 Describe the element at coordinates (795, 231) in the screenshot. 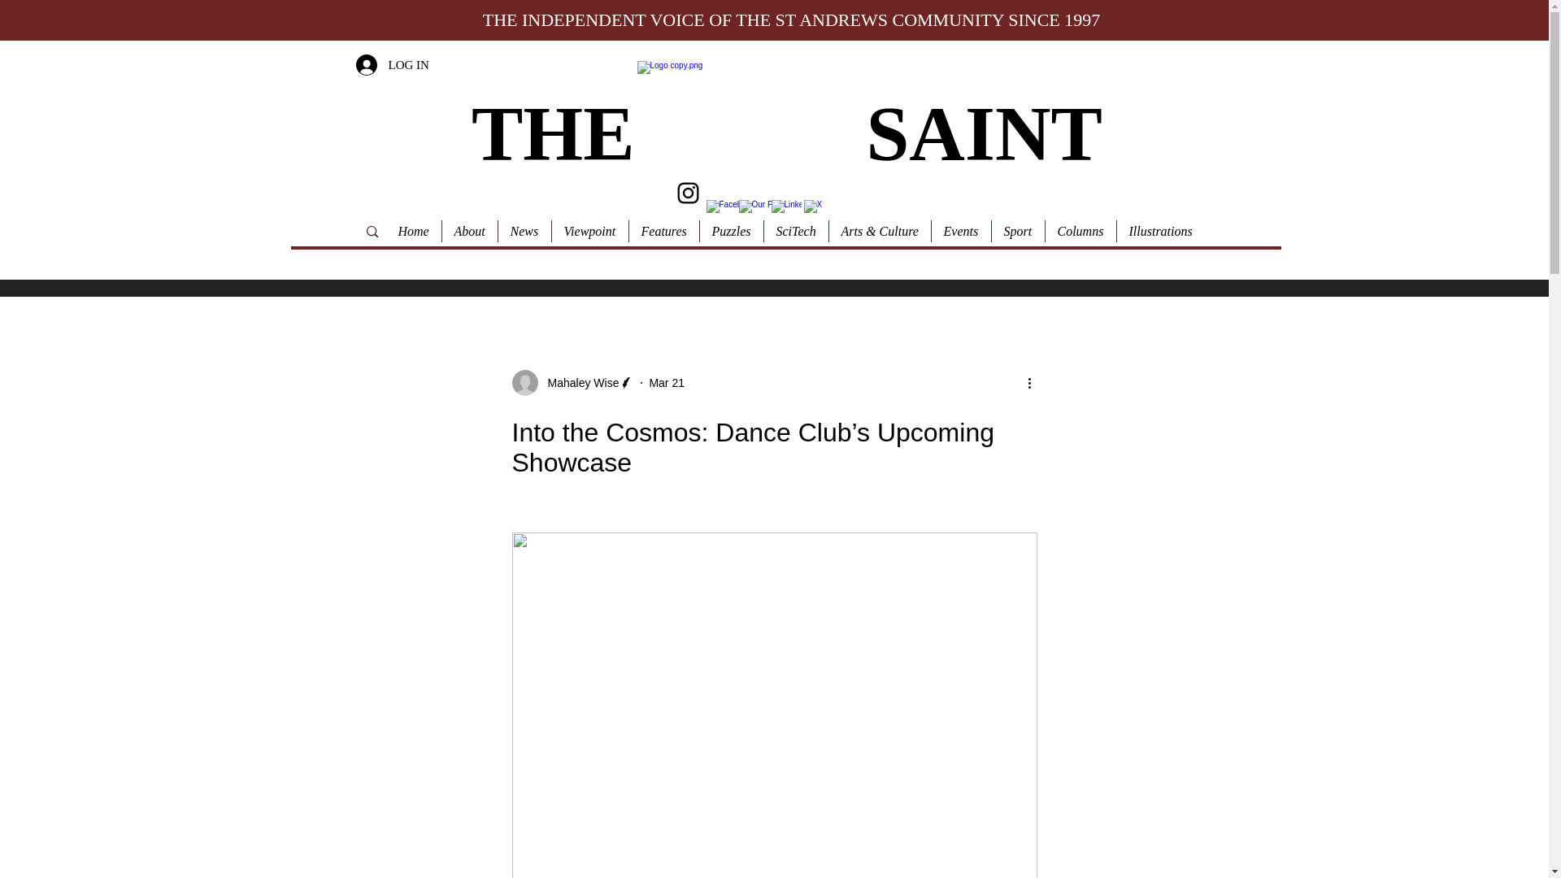

I see `SciTech` at that location.